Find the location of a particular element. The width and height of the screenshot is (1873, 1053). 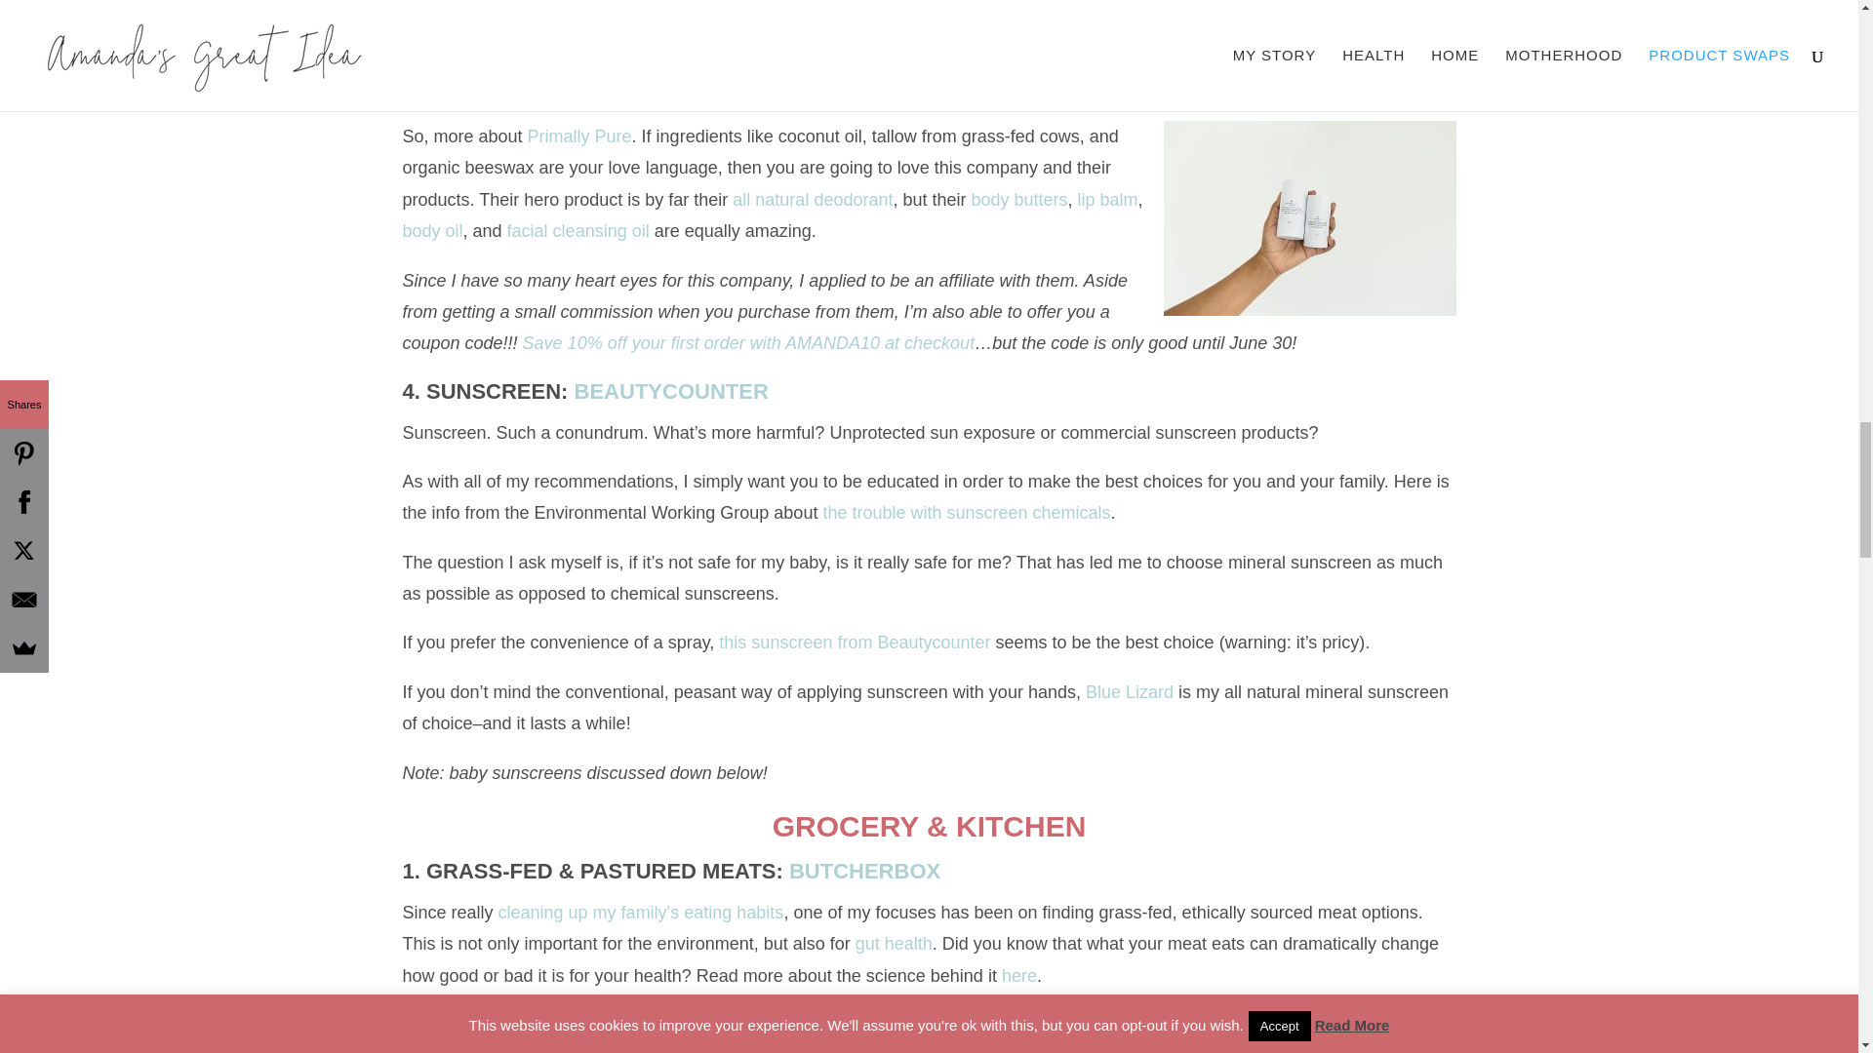

Primally Pure is located at coordinates (579, 136).